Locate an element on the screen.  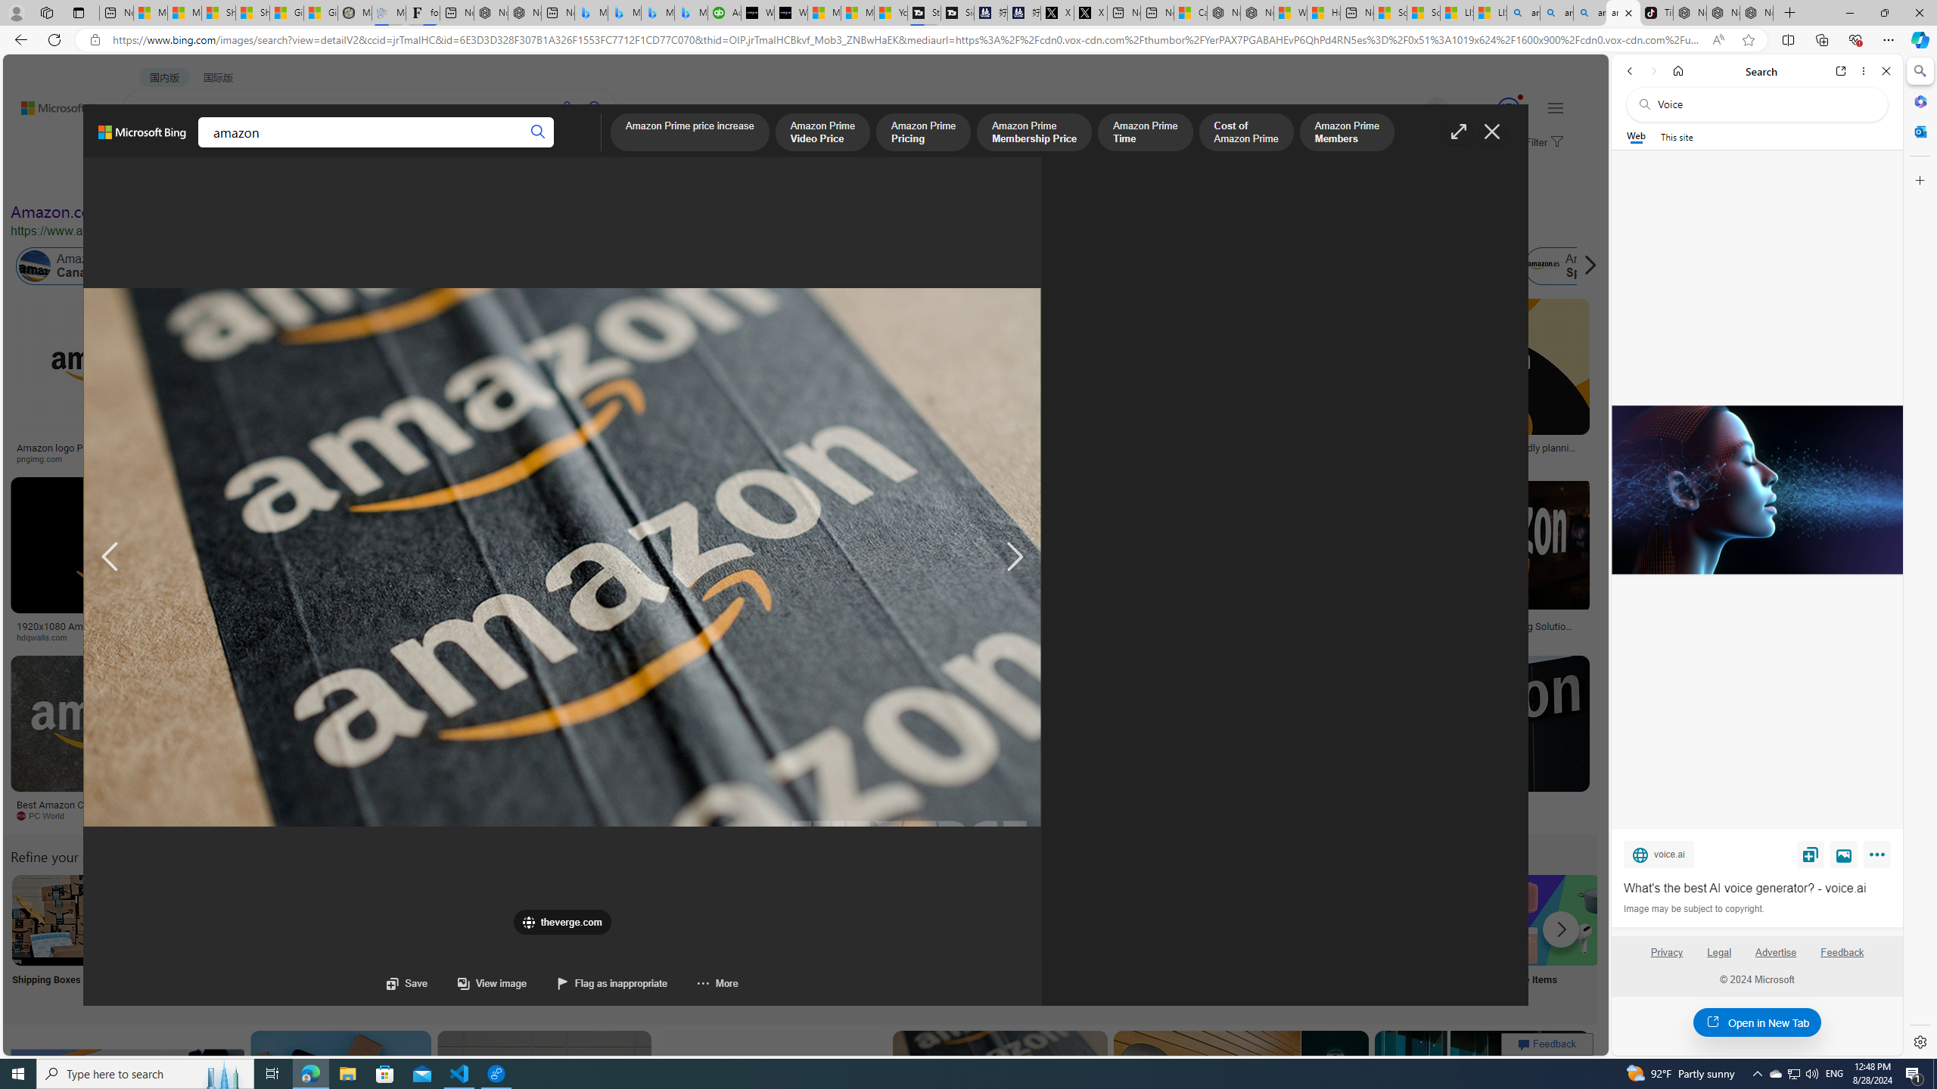
Microsoft Bing Travel - Shangri-La Hotel Bangkok is located at coordinates (692, 13).